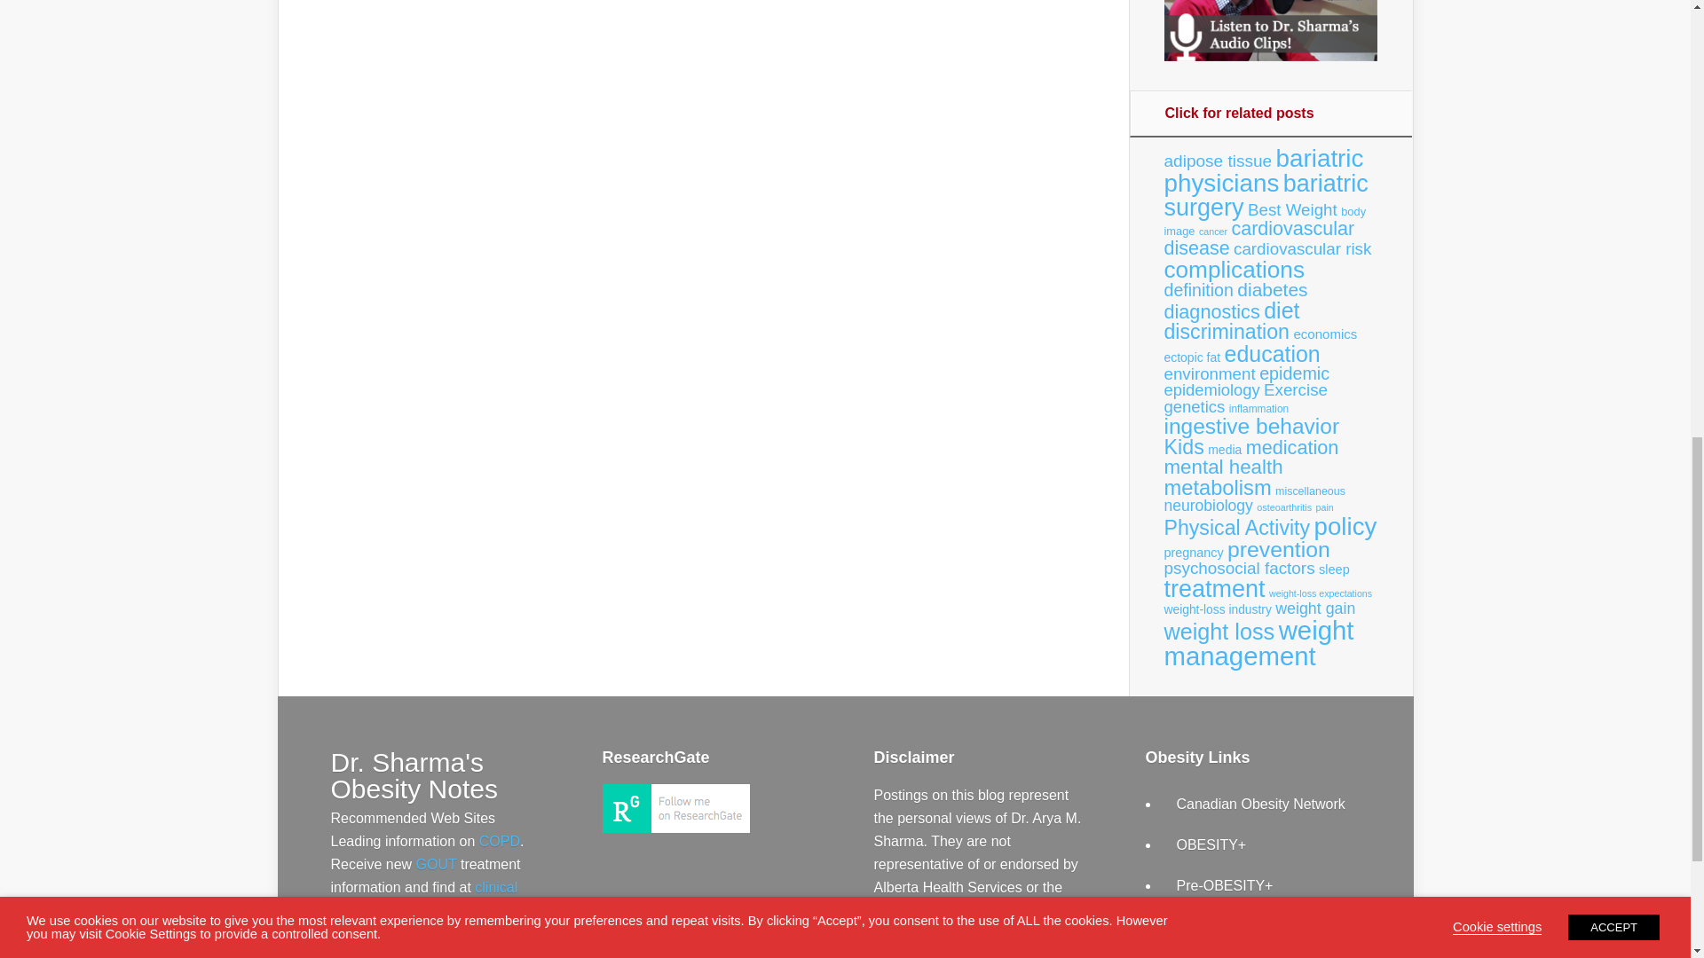 This screenshot has height=958, width=1704. I want to click on ectopic fat, so click(1193, 357).